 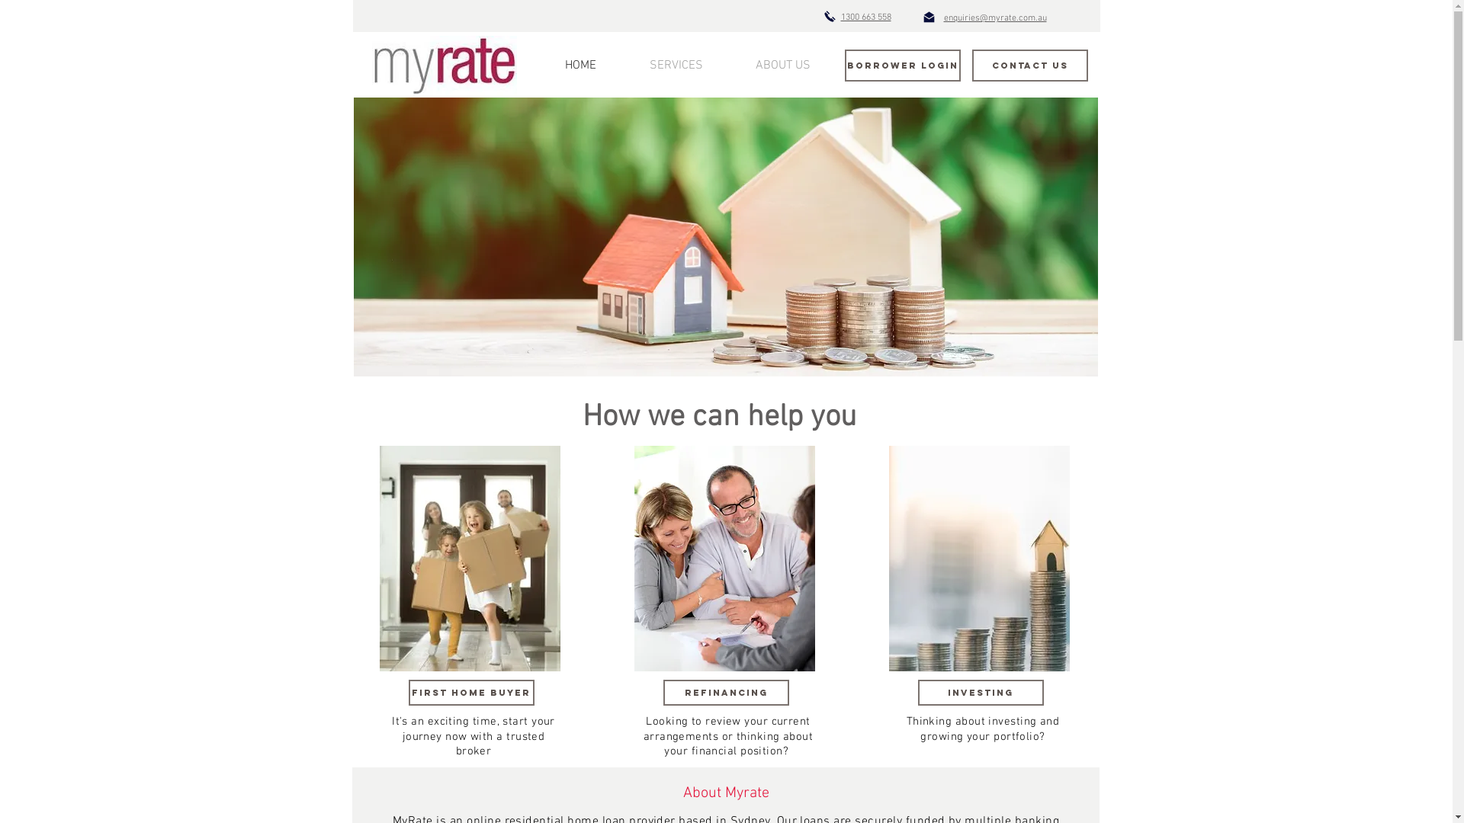 What do you see at coordinates (782, 66) in the screenshot?
I see `ABOUT US` at bounding box center [782, 66].